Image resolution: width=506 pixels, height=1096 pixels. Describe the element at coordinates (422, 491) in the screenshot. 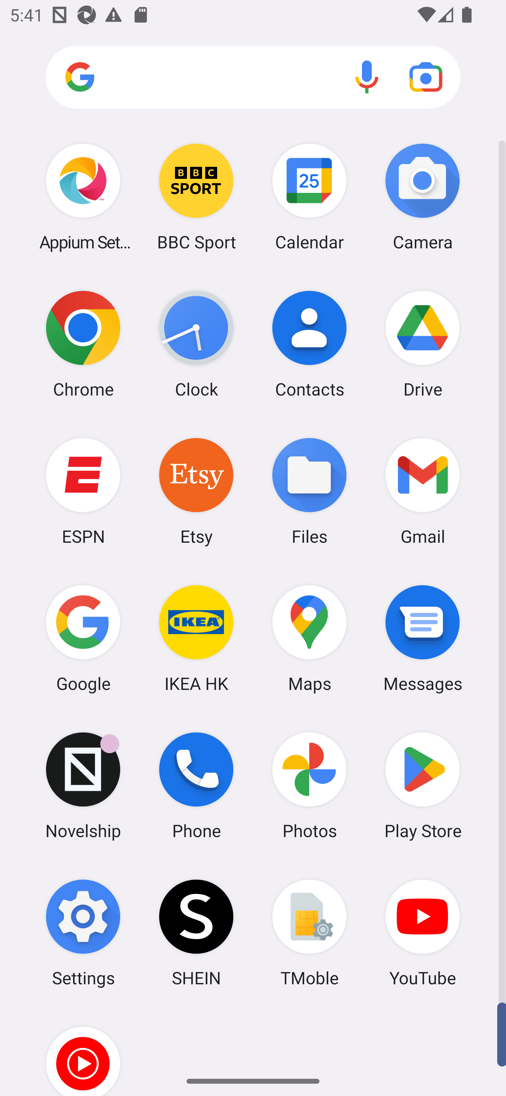

I see `Gmail` at that location.